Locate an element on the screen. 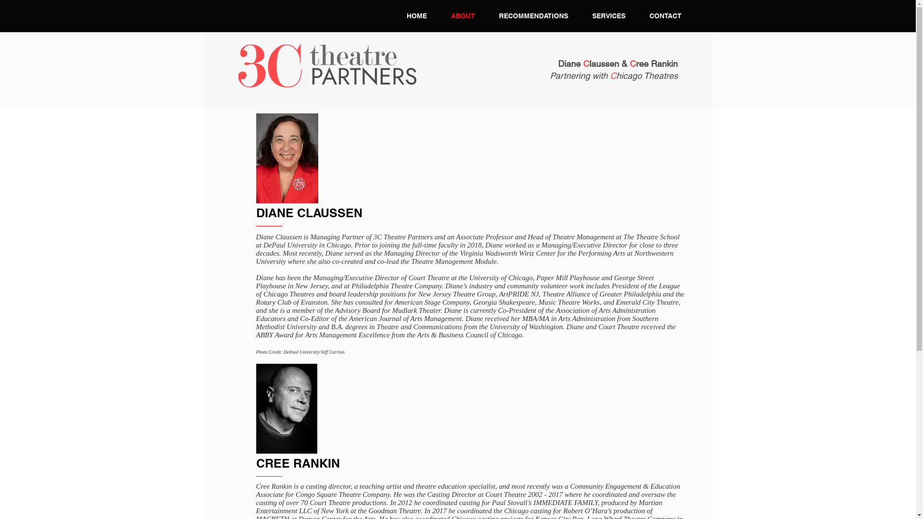  CONTACT is located at coordinates (665, 16).